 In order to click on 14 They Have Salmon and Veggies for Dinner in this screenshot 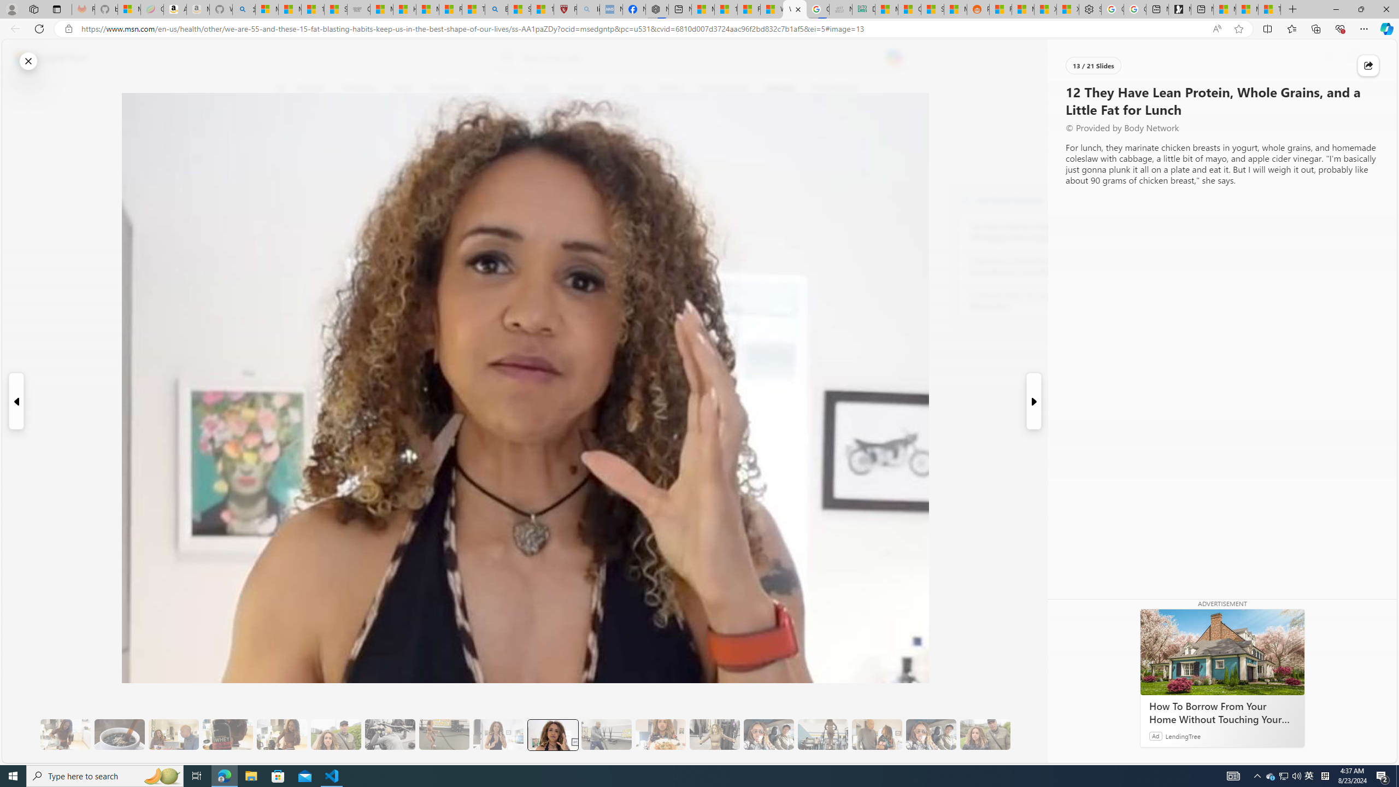, I will do `click(660, 735)`.